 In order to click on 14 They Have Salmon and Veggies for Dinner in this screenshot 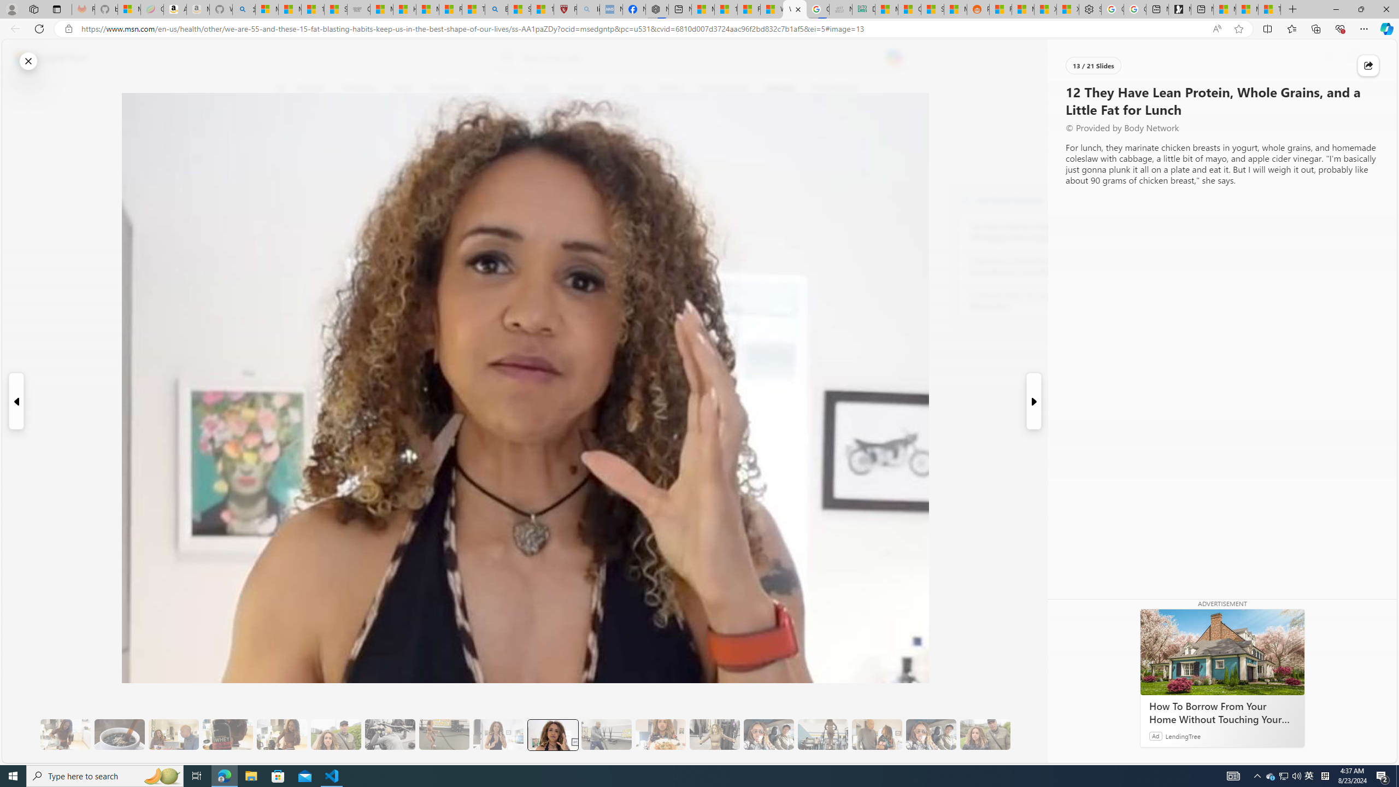, I will do `click(660, 735)`.